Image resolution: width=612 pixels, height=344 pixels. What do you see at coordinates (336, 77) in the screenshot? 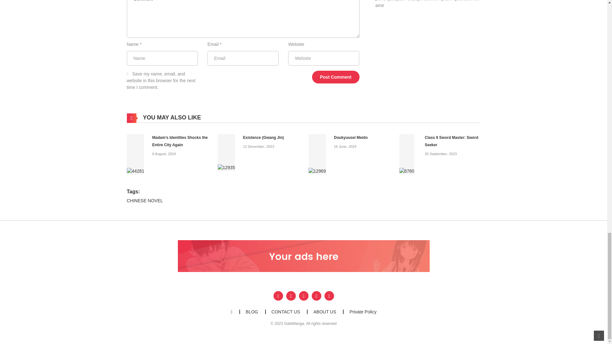
I see `Post Comment` at bounding box center [336, 77].